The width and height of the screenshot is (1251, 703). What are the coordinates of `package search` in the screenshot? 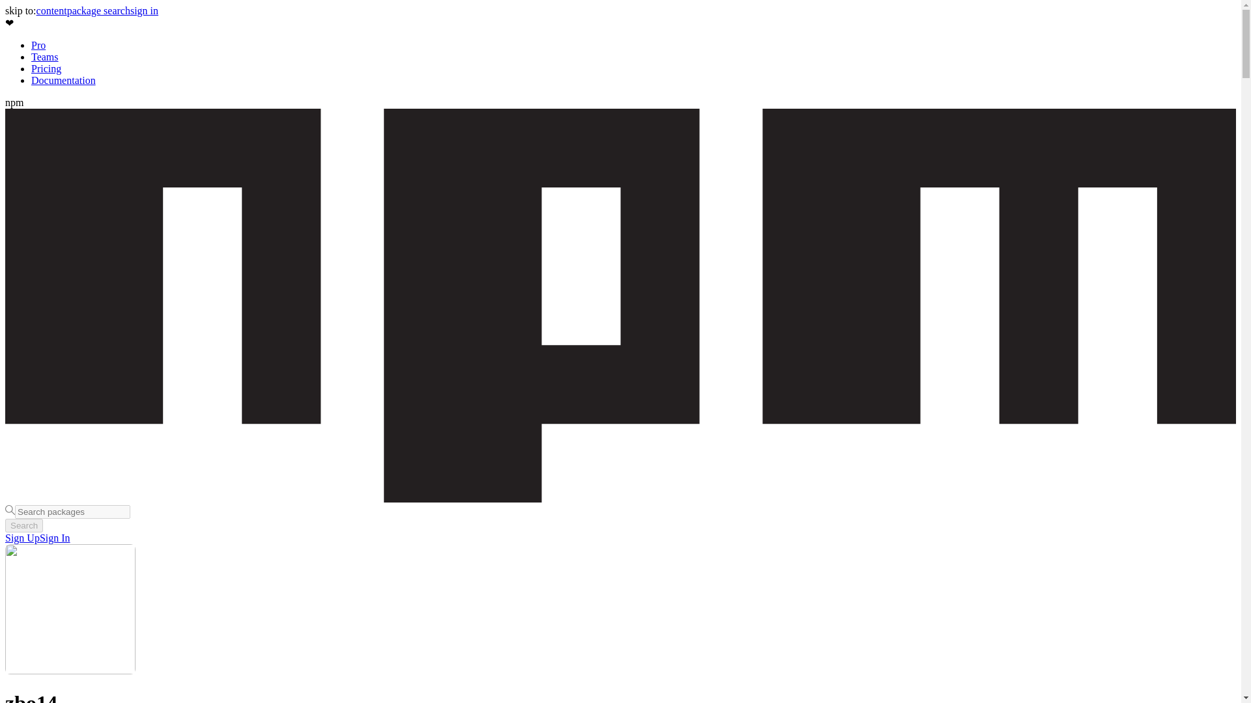 It's located at (98, 10).